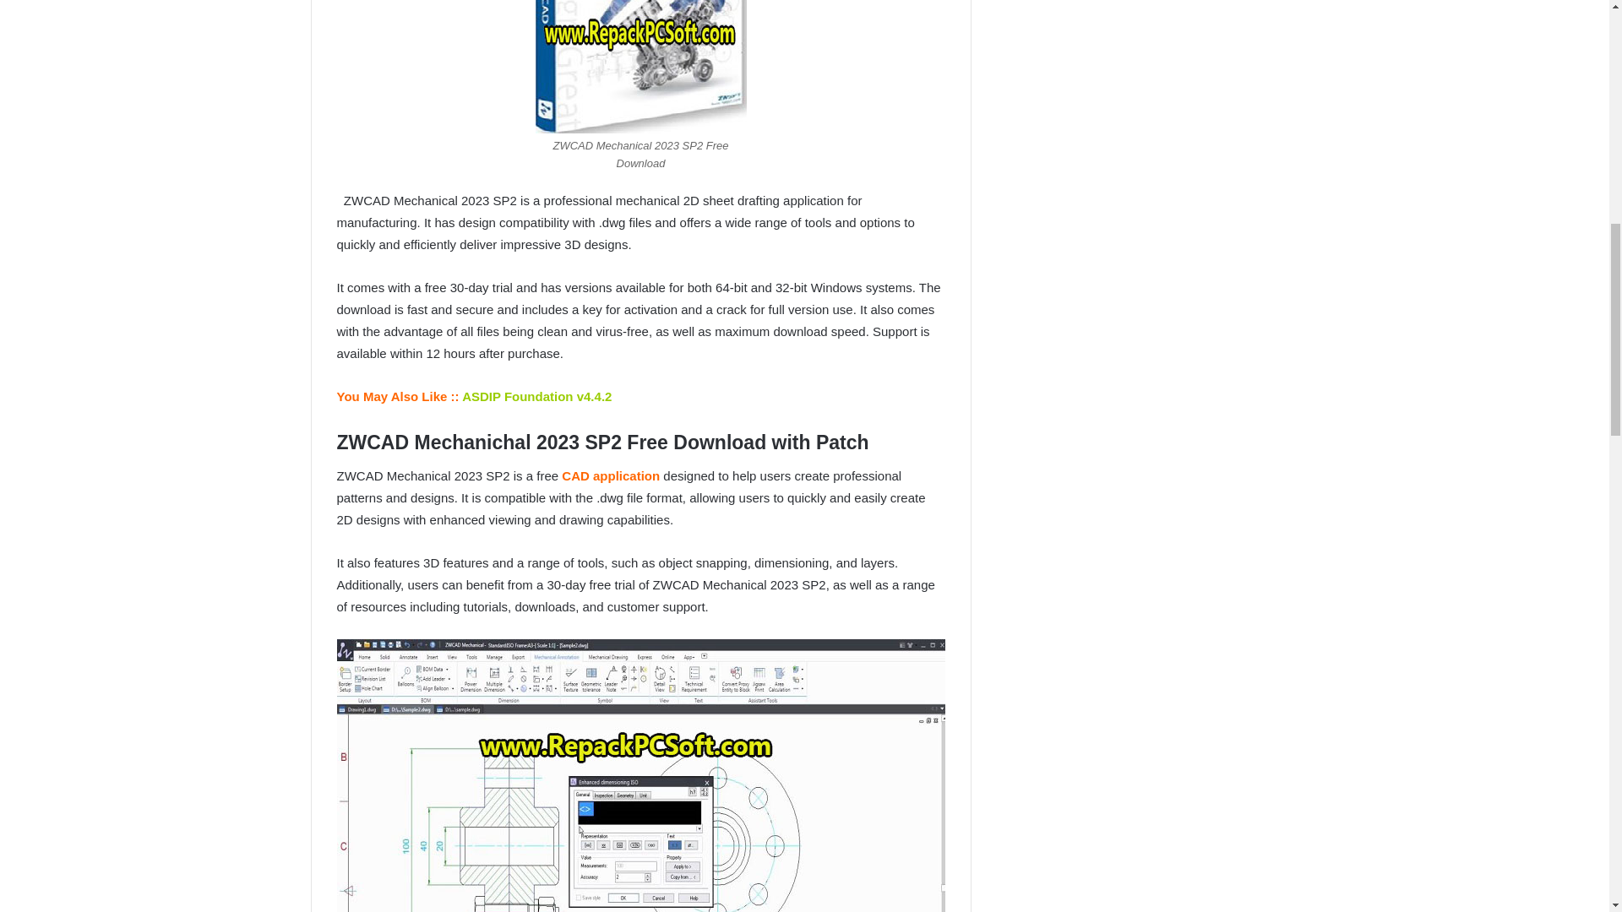 The image size is (1622, 912). Describe the element at coordinates (608, 476) in the screenshot. I see `CAD application` at that location.